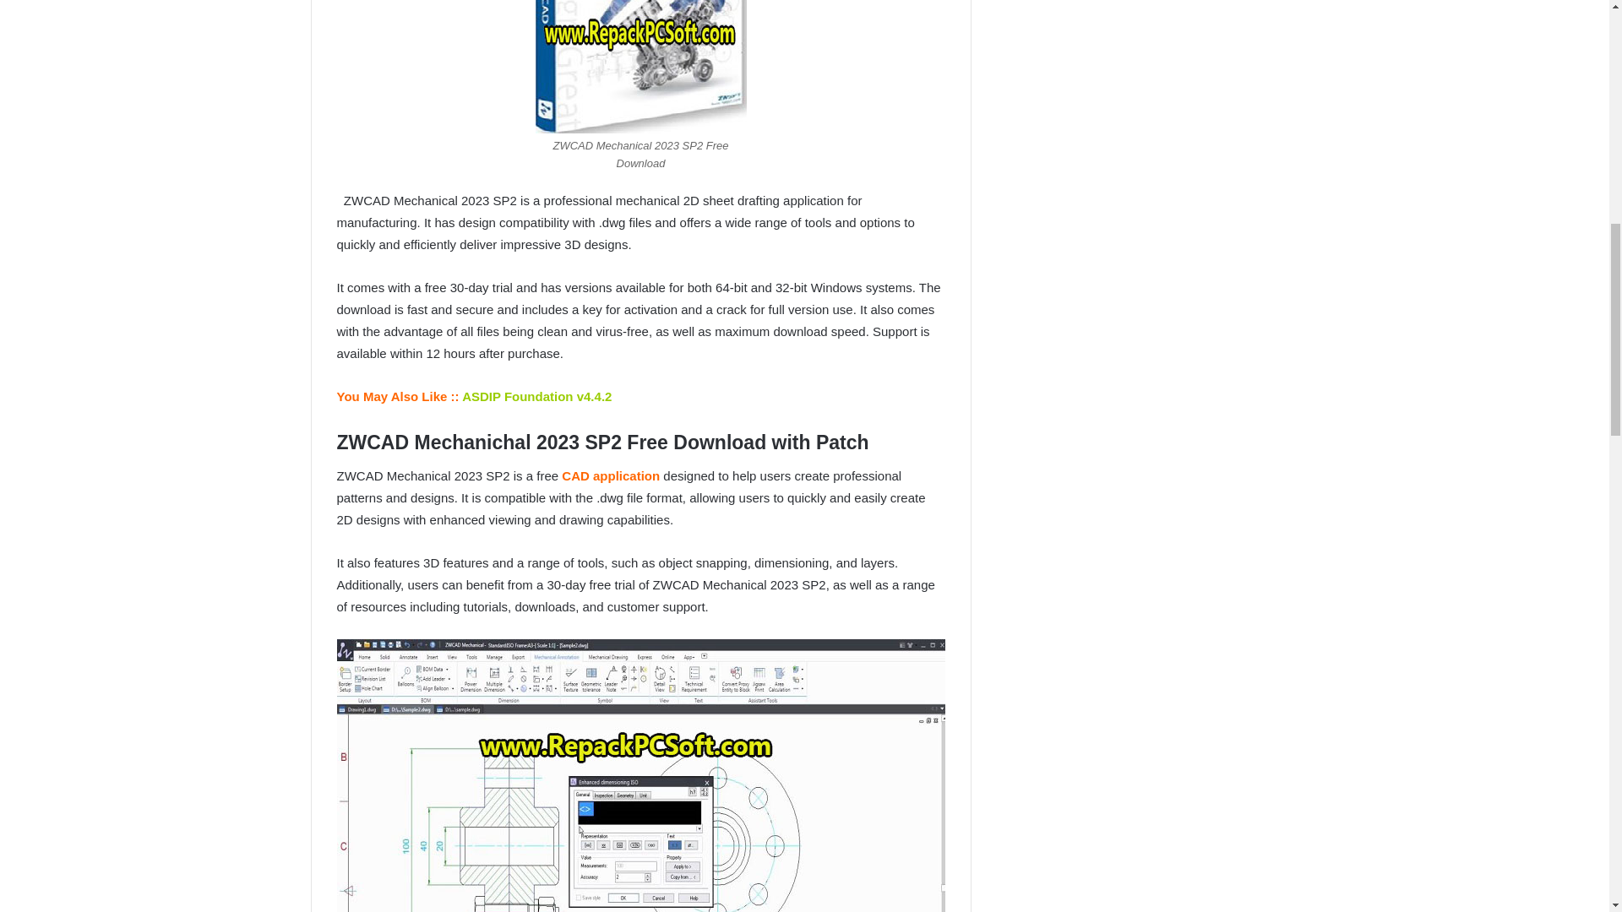 The image size is (1622, 912). Describe the element at coordinates (608, 476) in the screenshot. I see `CAD application` at that location.